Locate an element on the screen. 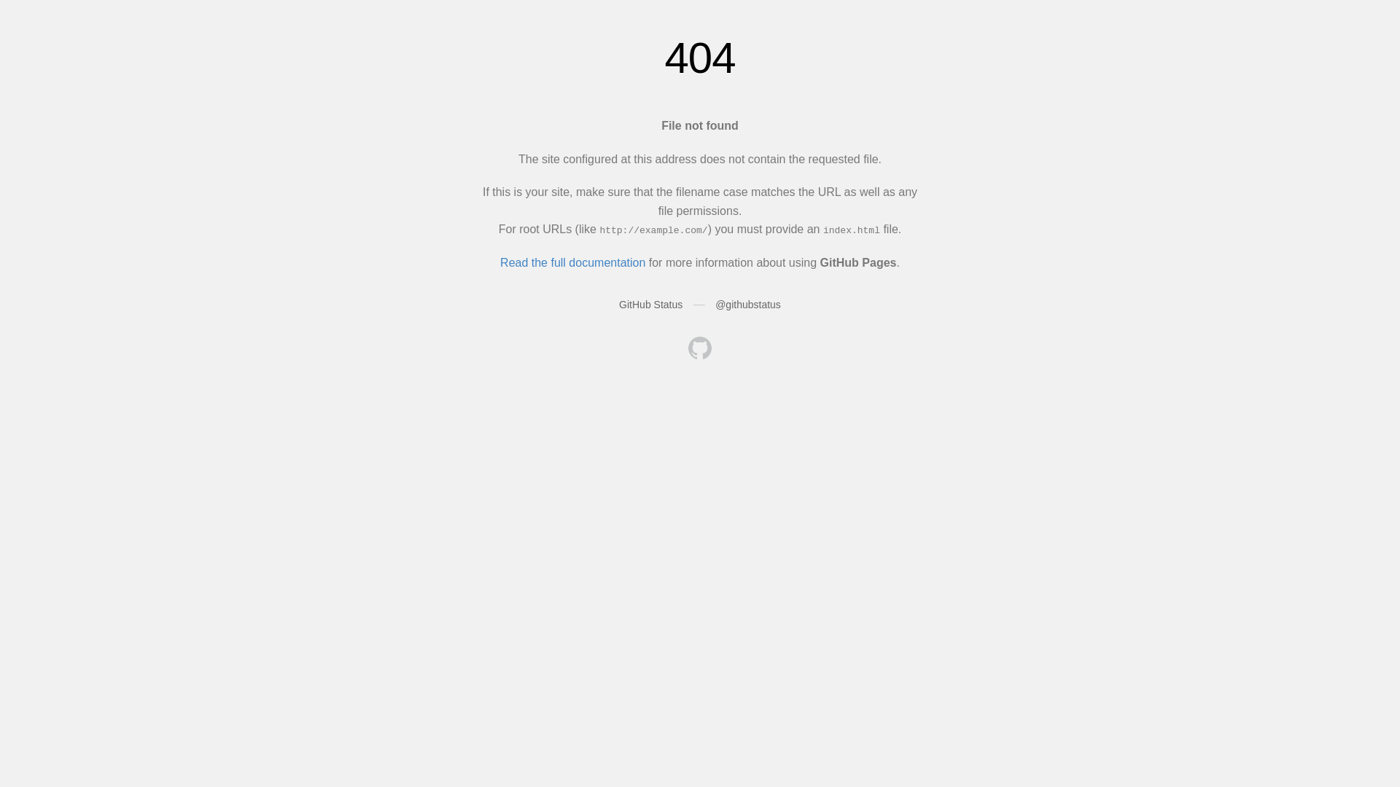  Read the full documentation is located at coordinates (573, 262).